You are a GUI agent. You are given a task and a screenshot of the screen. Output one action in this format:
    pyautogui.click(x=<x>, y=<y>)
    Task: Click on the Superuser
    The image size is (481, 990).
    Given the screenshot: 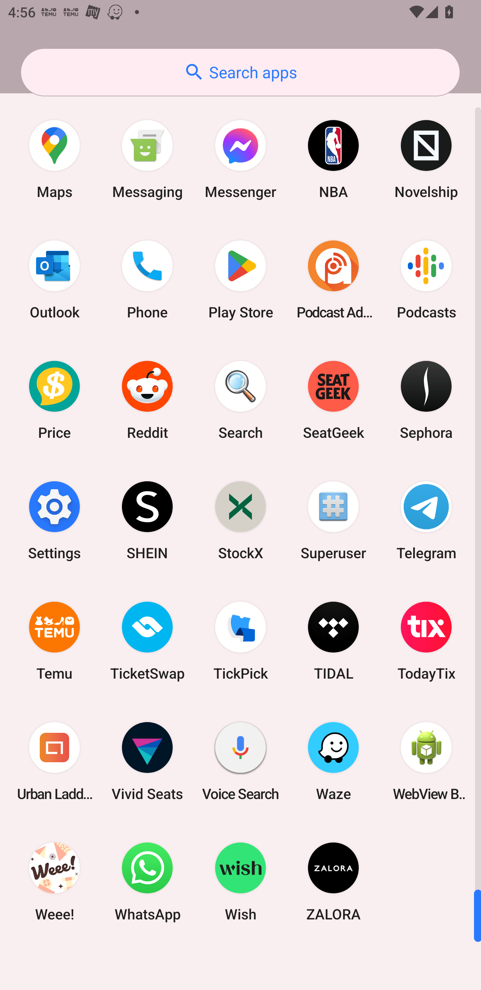 What is the action you would take?
    pyautogui.click(x=333, y=520)
    